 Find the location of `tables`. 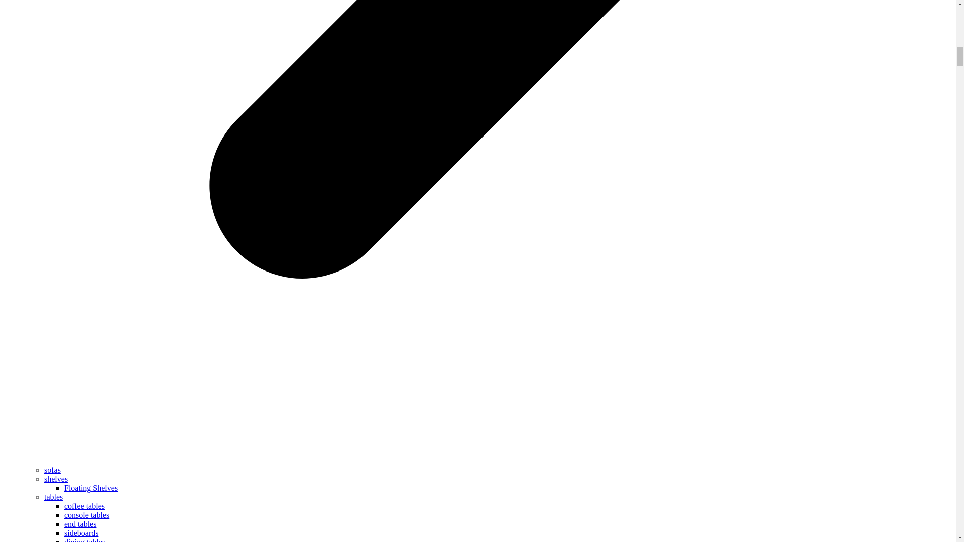

tables is located at coordinates (53, 497).